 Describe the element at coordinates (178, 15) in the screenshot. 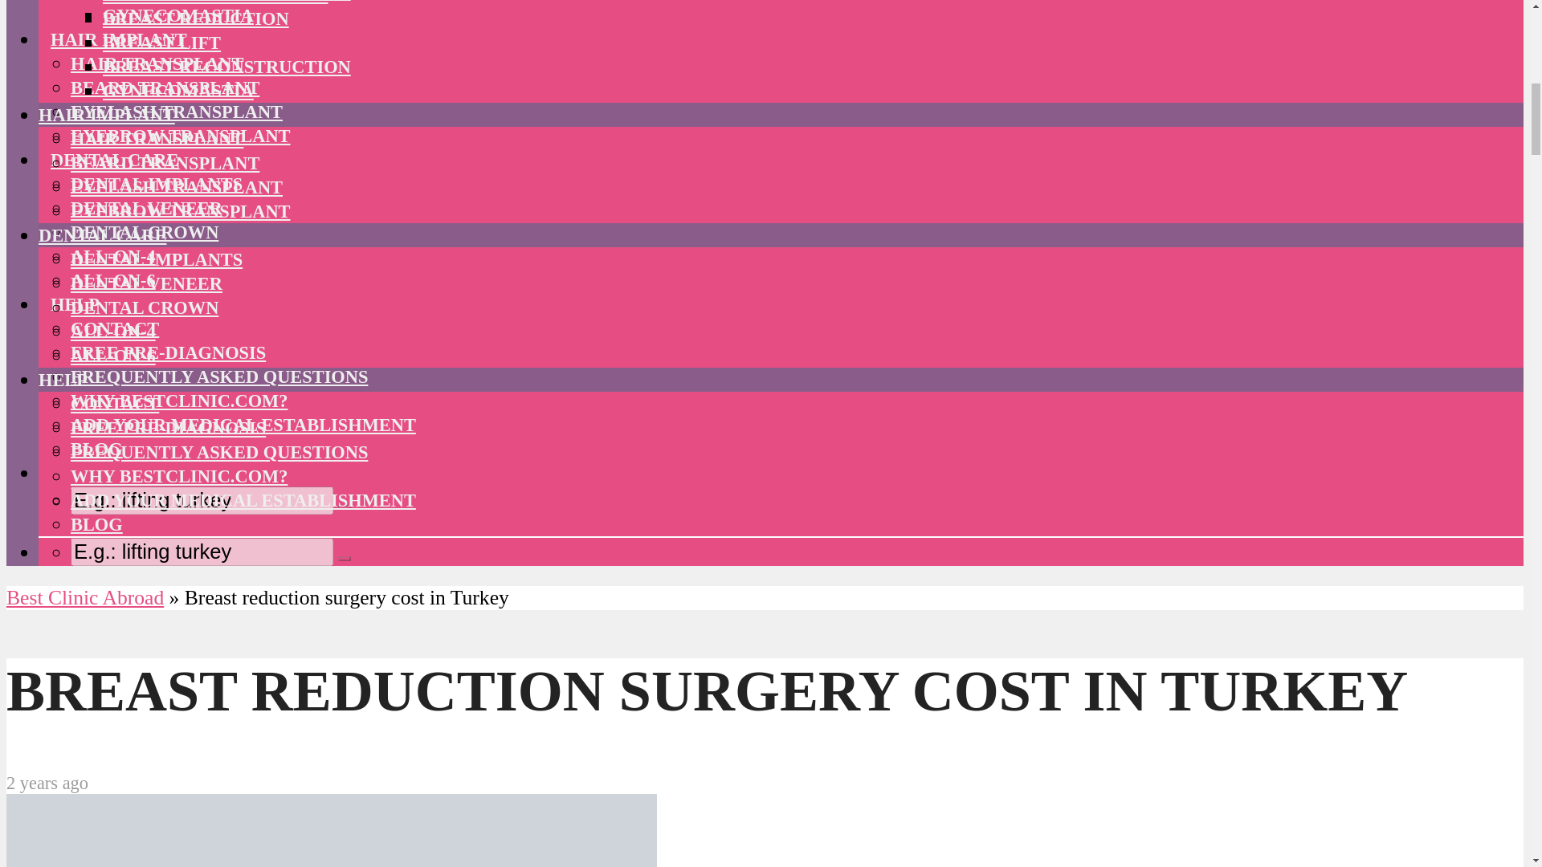

I see `GYNECOMASTIA` at that location.